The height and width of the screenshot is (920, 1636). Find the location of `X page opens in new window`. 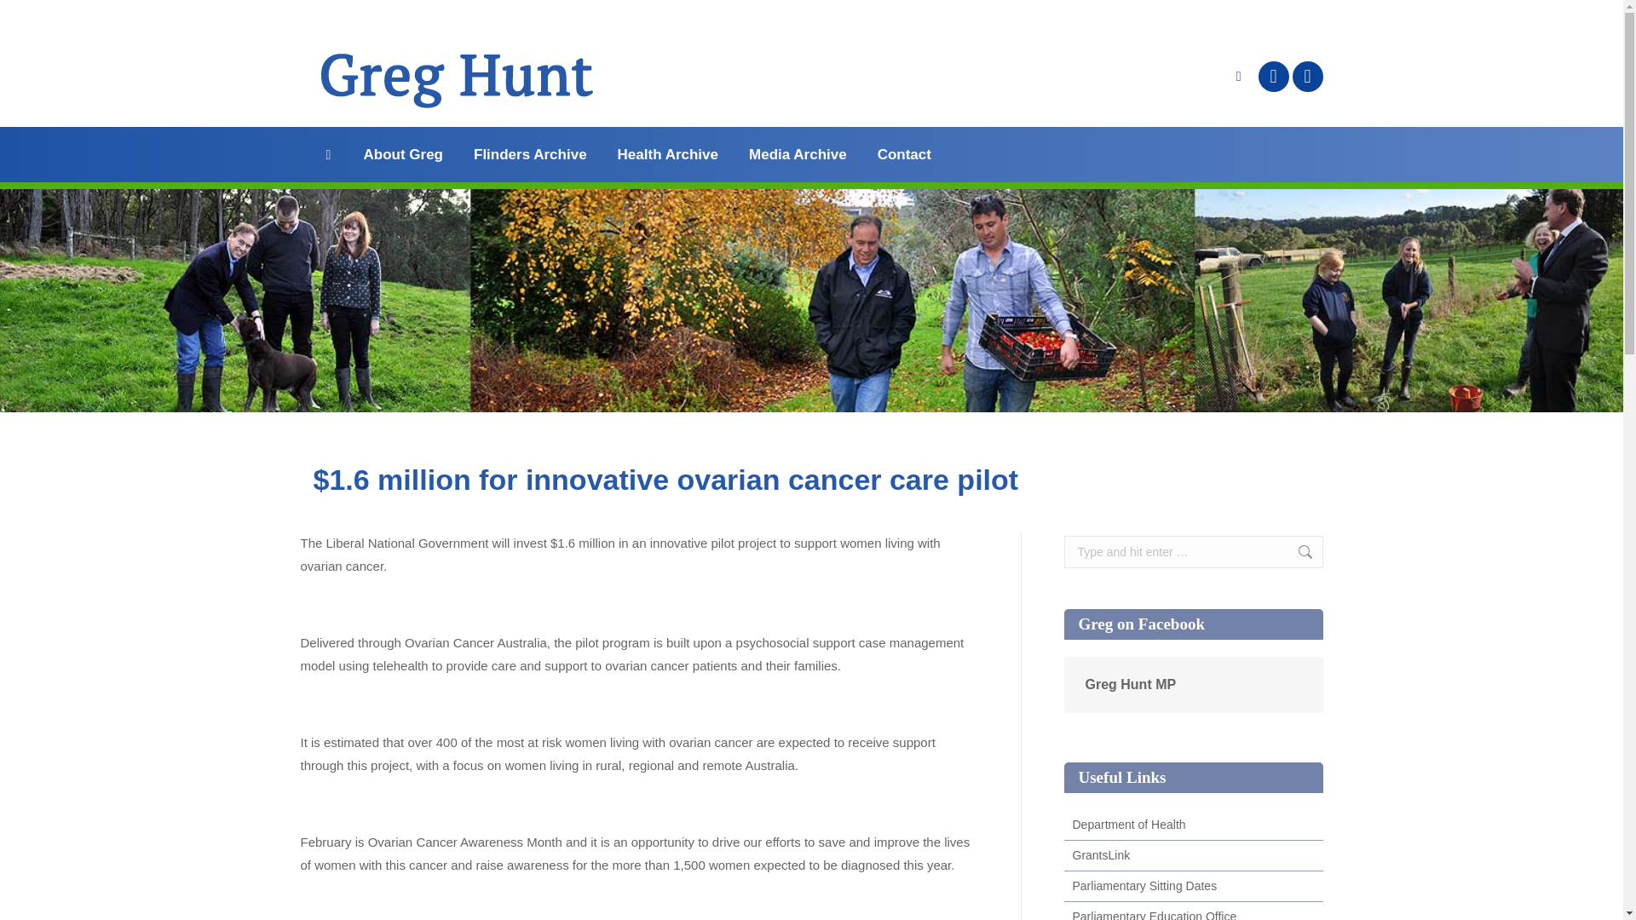

X page opens in new window is located at coordinates (1307, 77).